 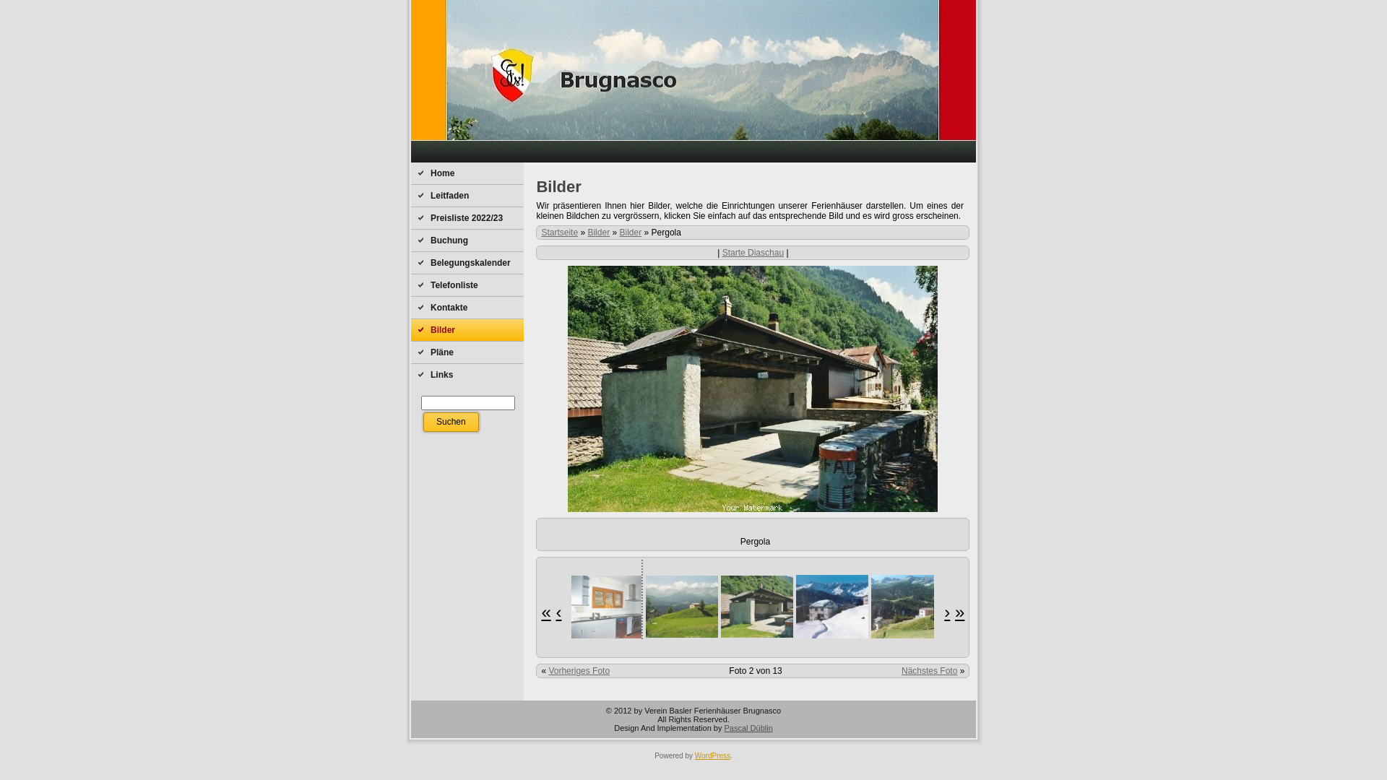 What do you see at coordinates (631, 233) in the screenshot?
I see `Bilder` at bounding box center [631, 233].